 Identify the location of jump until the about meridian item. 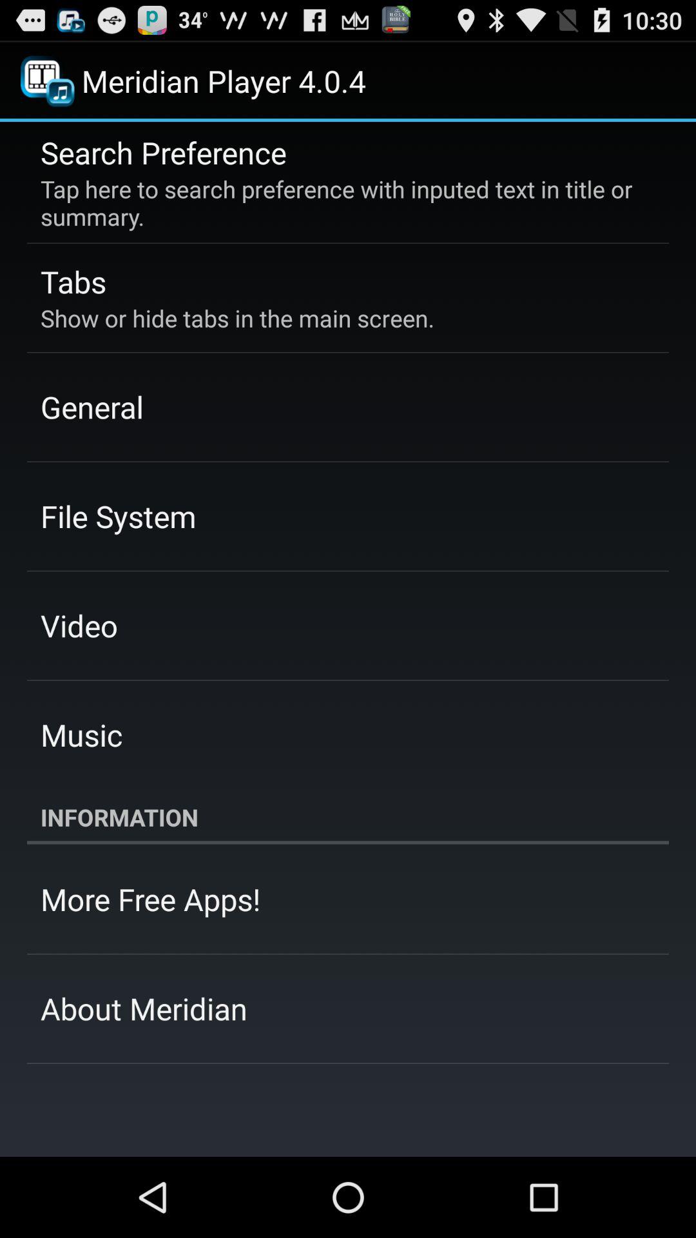
(144, 1008).